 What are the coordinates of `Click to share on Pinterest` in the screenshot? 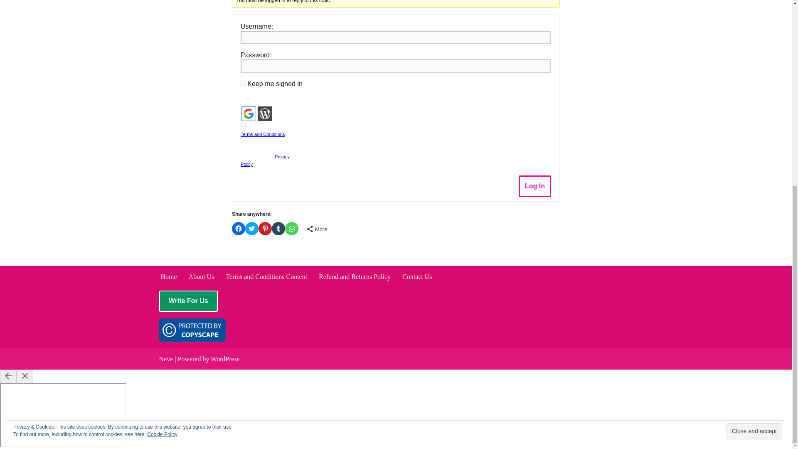 It's located at (265, 228).